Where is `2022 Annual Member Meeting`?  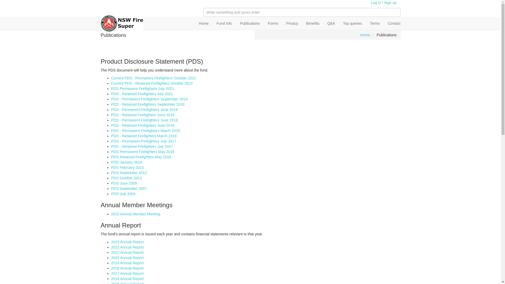
2022 Annual Member Meeting is located at coordinates (136, 214).